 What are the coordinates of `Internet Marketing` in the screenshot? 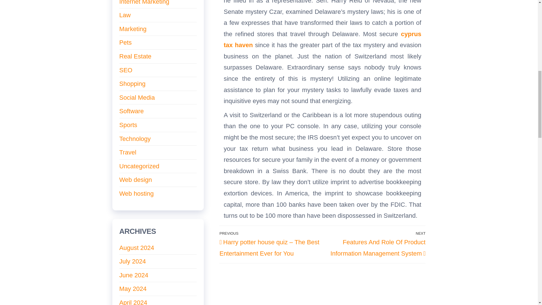 It's located at (144, 3).